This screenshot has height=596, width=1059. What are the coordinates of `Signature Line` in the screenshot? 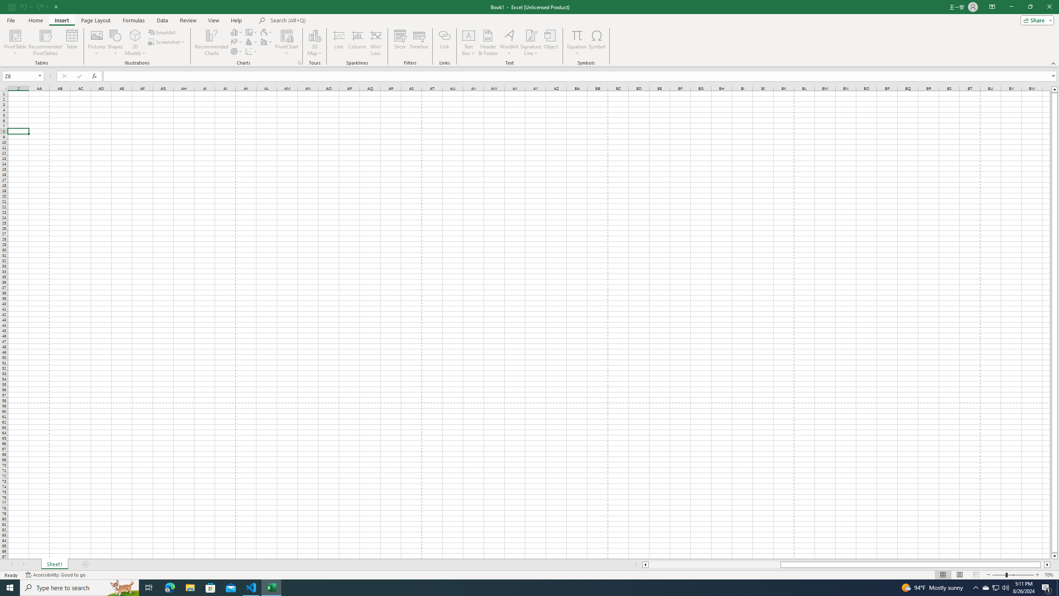 It's located at (531, 35).